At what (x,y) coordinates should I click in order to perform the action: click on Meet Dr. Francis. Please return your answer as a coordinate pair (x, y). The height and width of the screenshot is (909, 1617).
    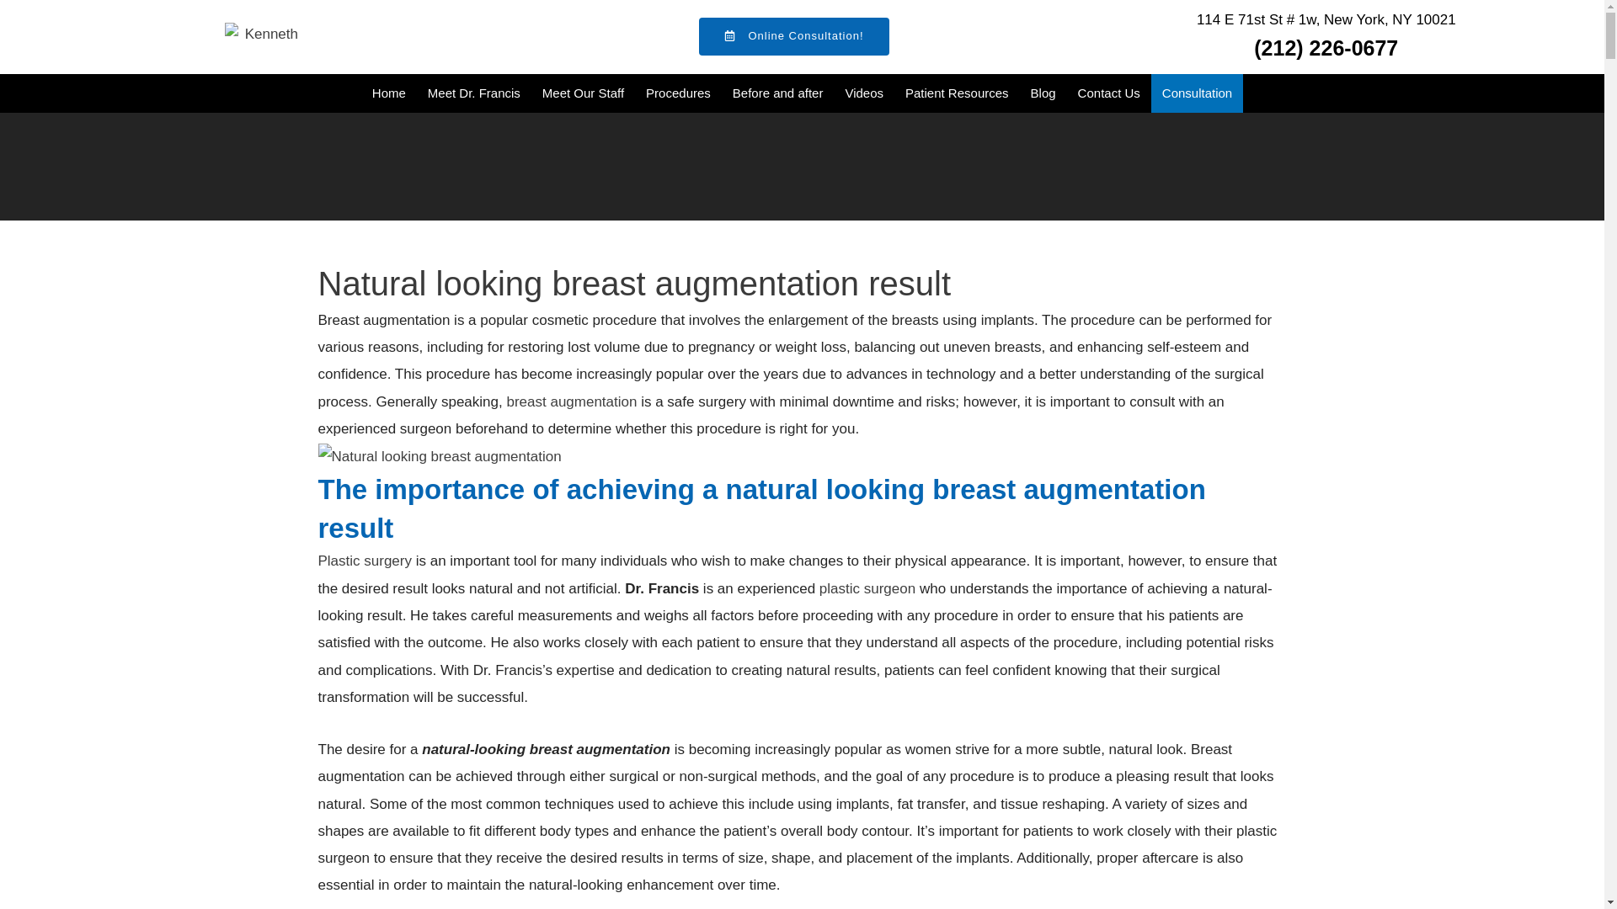
    Looking at the image, I should click on (474, 93).